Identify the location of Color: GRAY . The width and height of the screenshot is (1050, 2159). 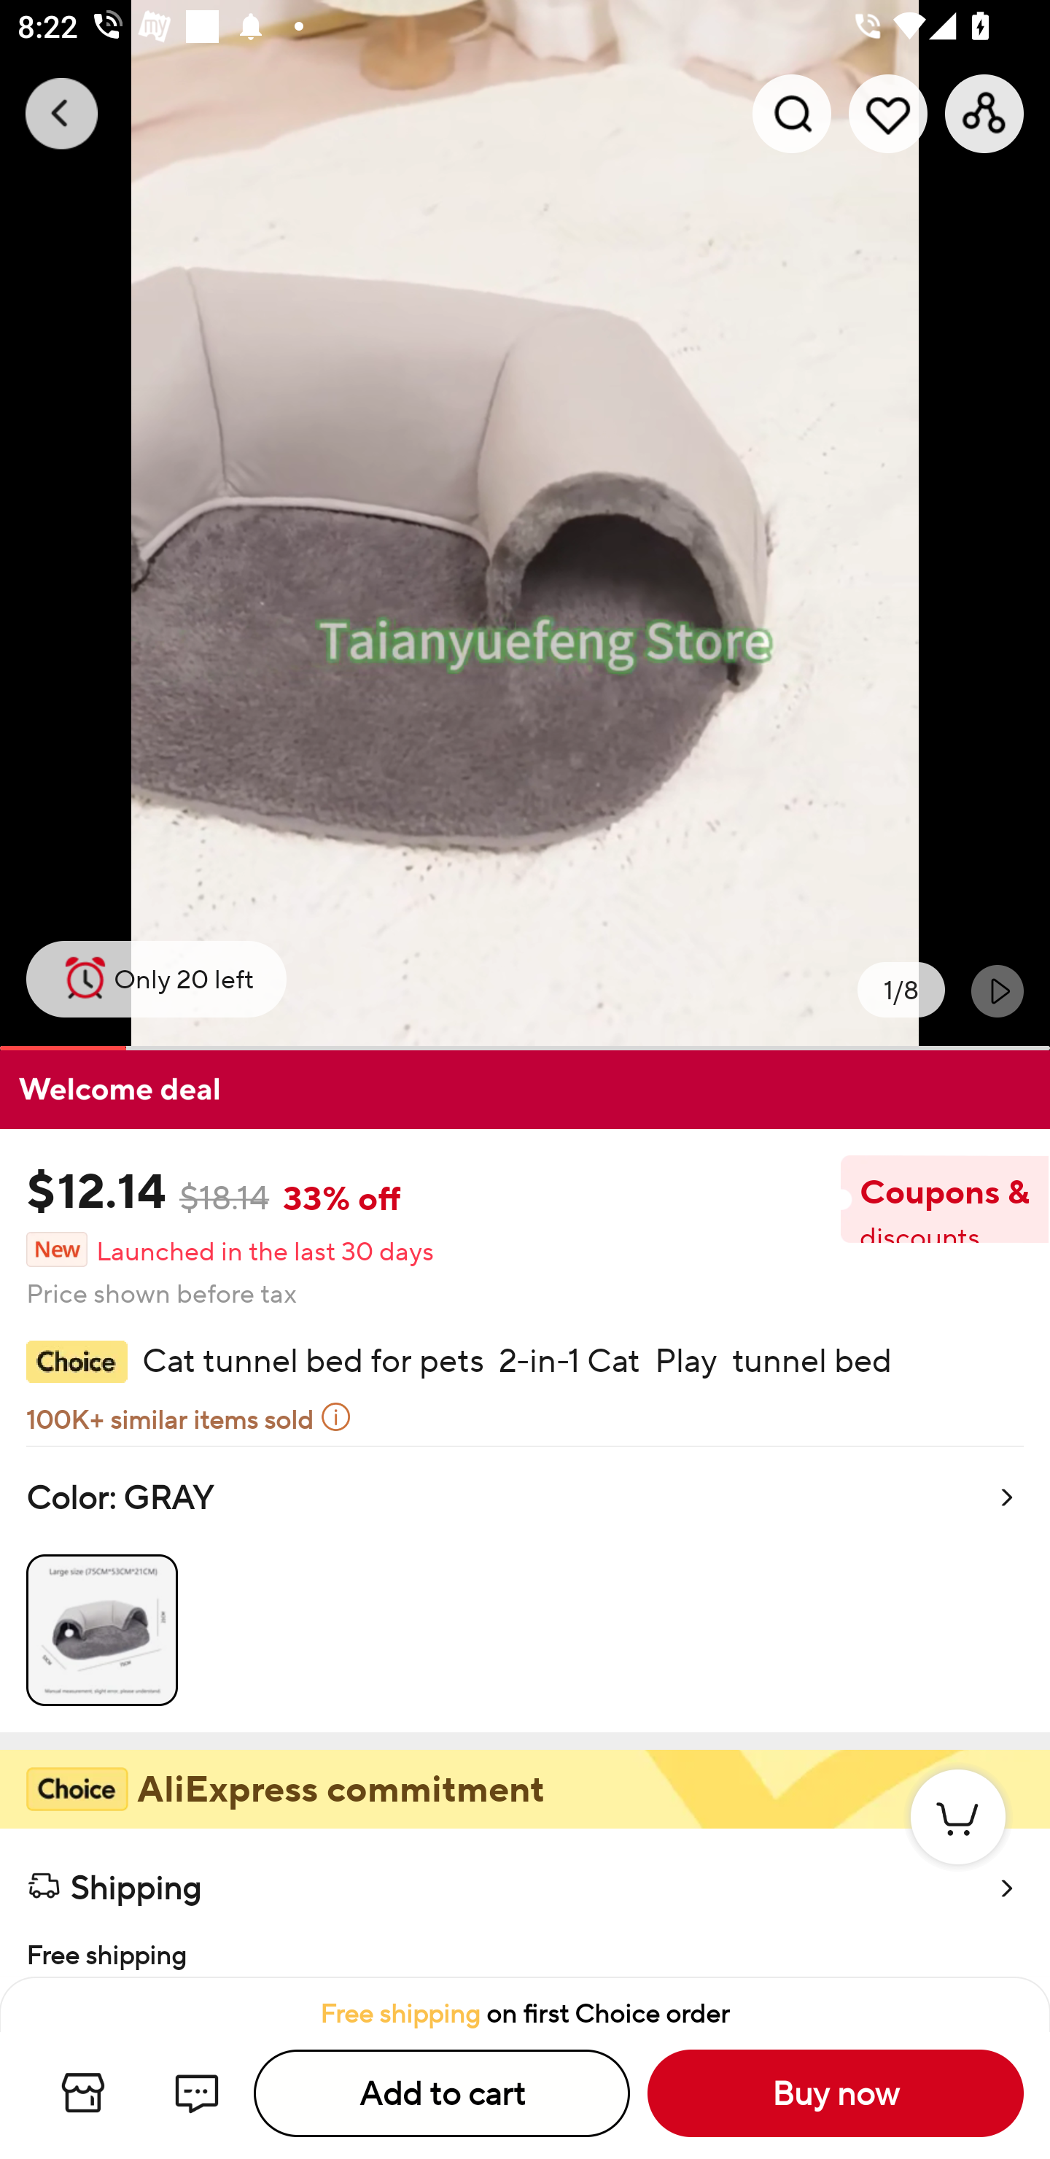
(525, 1589).